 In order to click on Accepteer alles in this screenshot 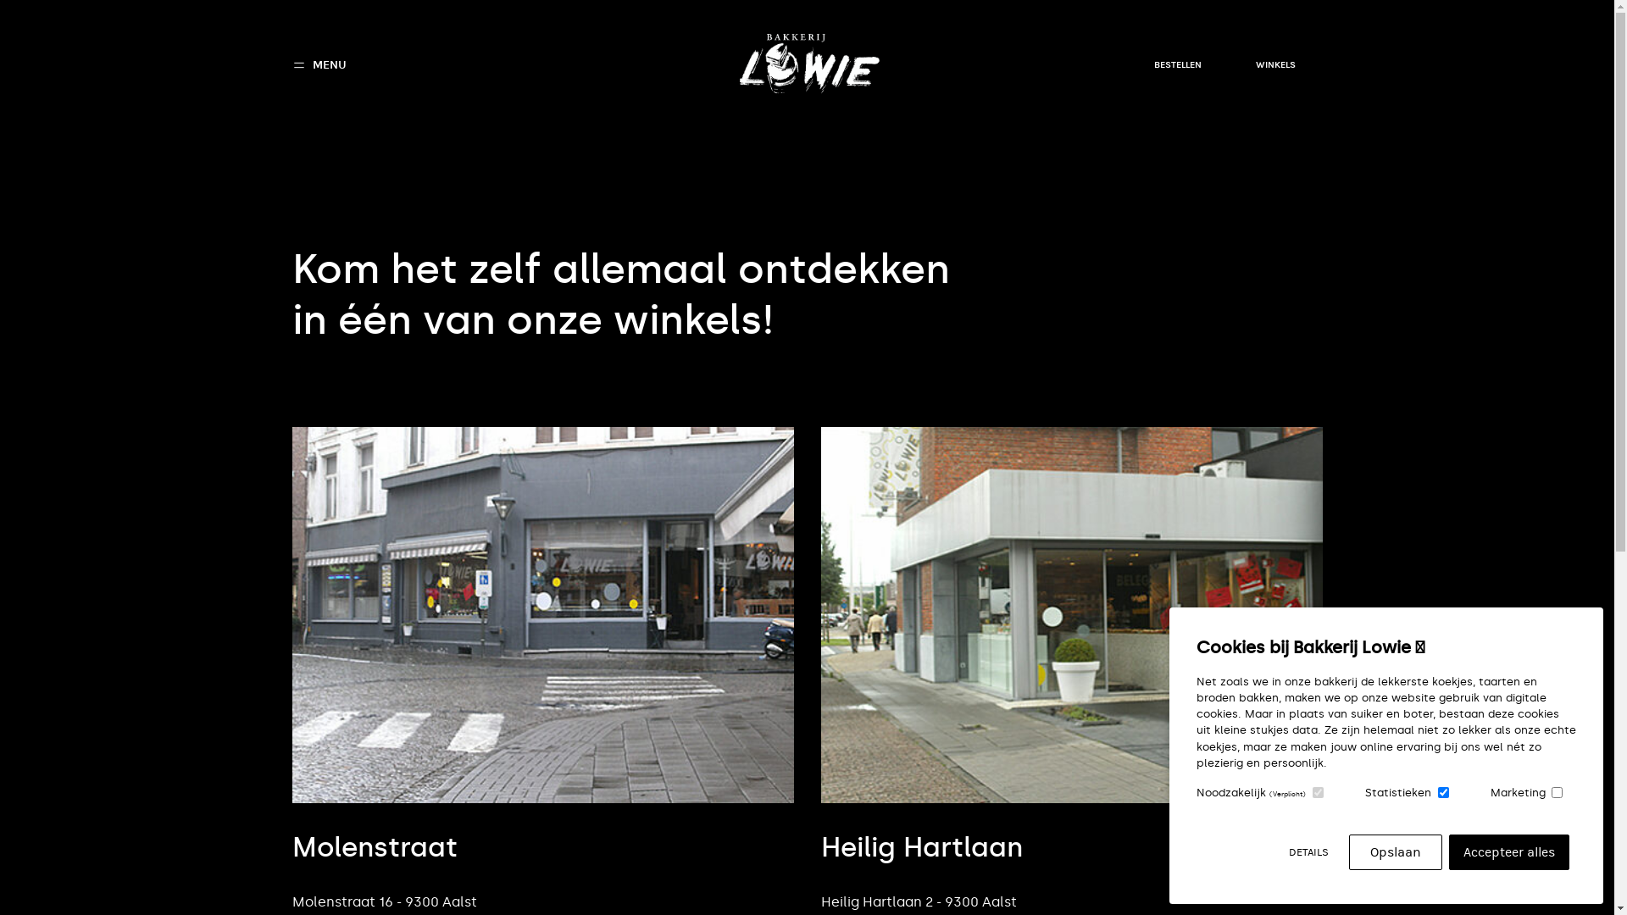, I will do `click(1509, 852)`.